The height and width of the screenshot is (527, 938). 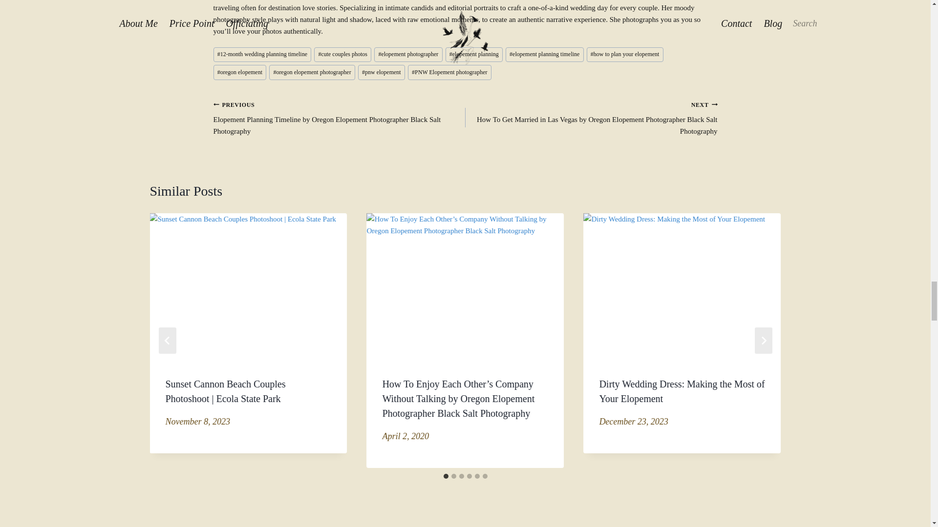 What do you see at coordinates (262, 55) in the screenshot?
I see `12-month wedding planning timeline` at bounding box center [262, 55].